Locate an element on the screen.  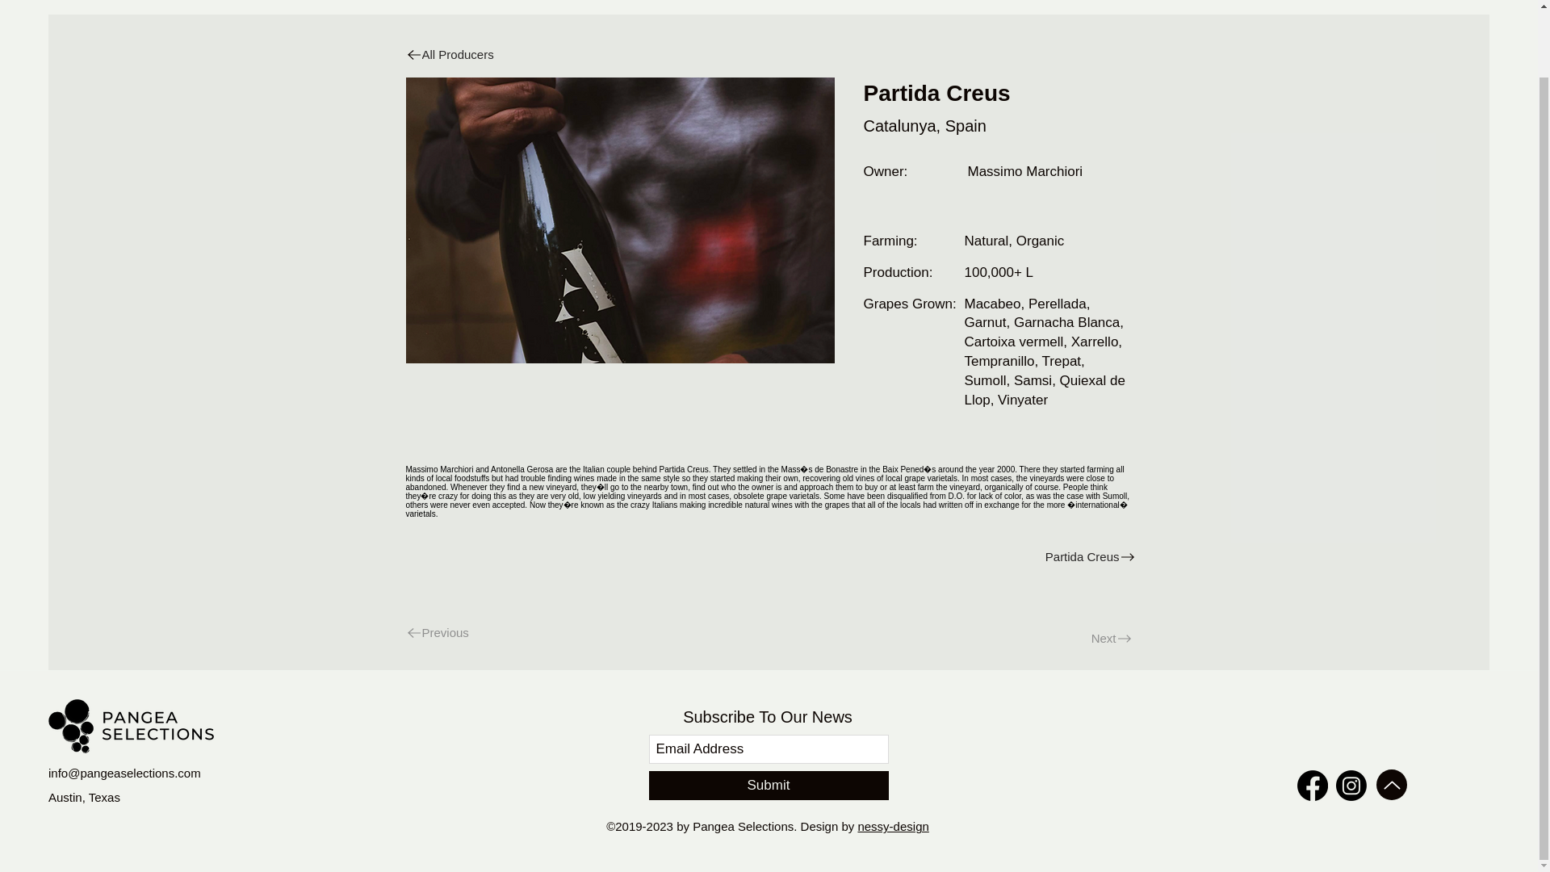
Partida Creus is located at coordinates (956, 556).